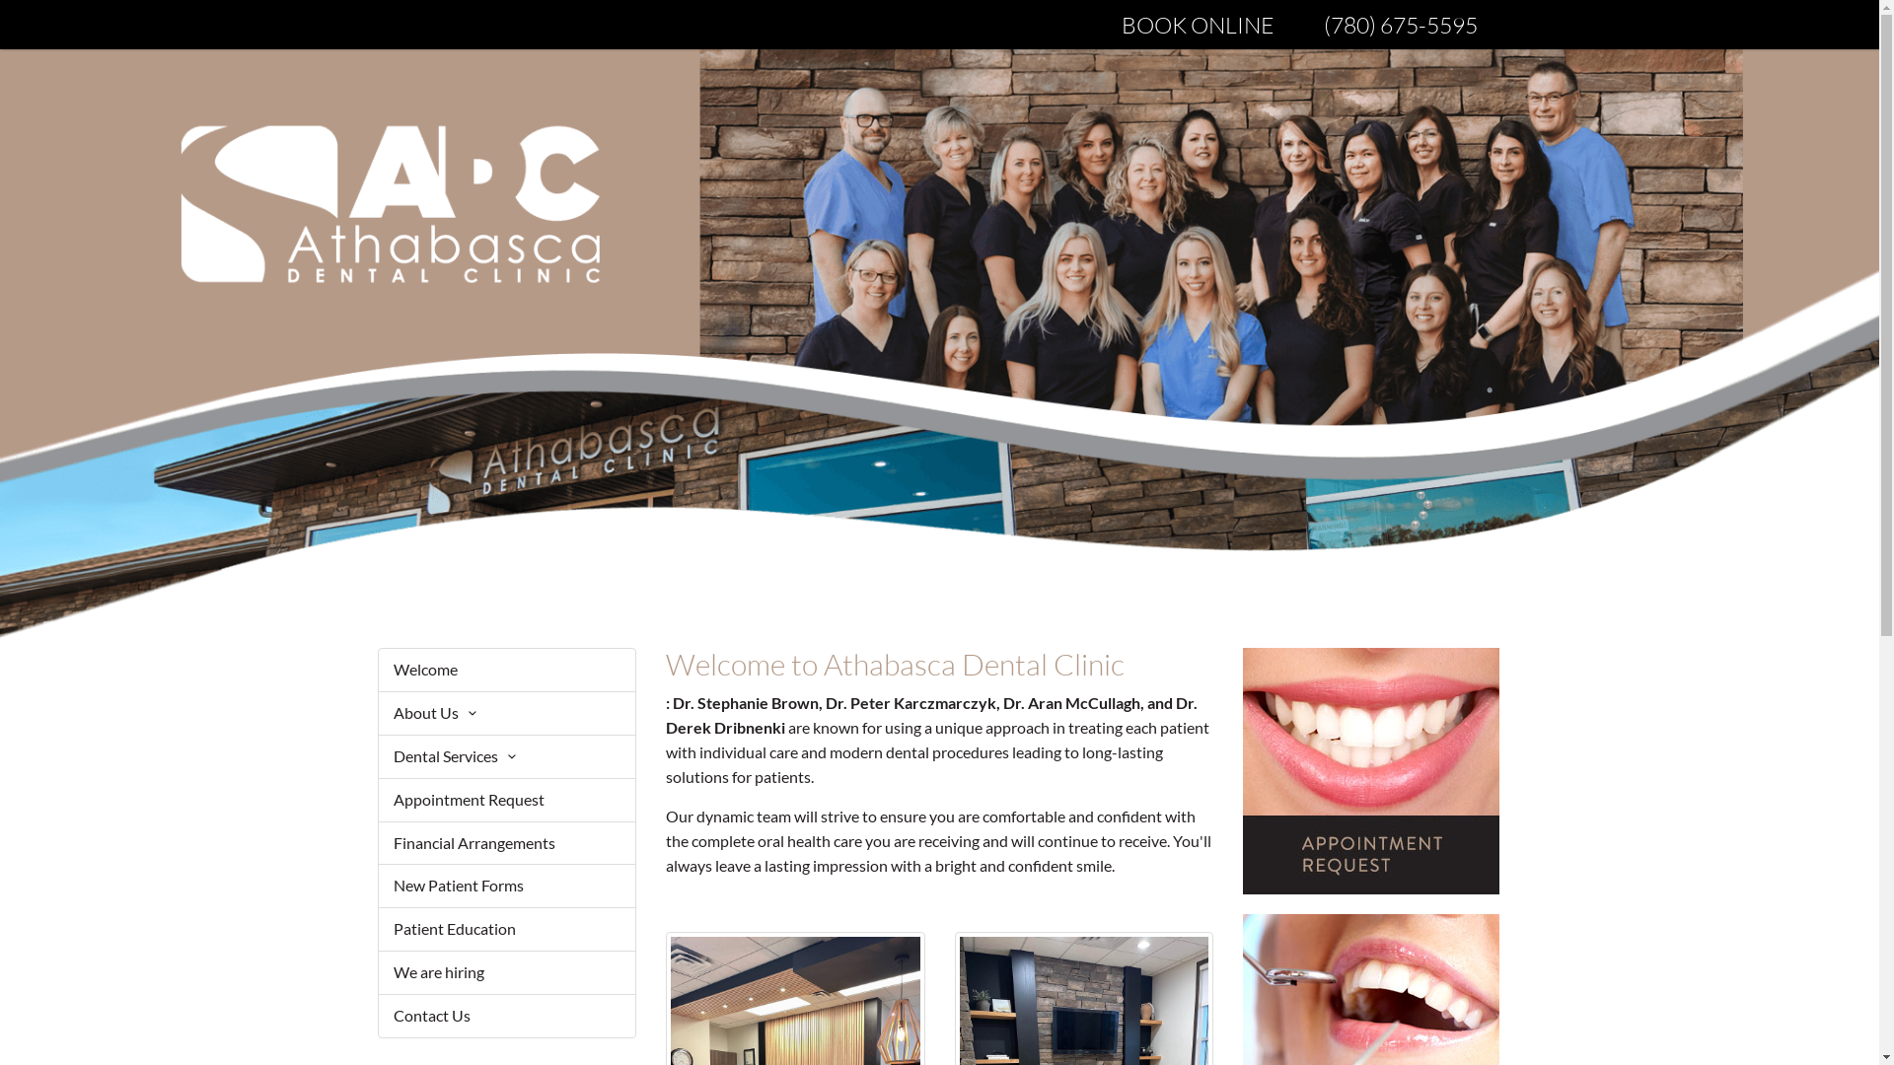  Describe the element at coordinates (507, 671) in the screenshot. I see `Welcome` at that location.